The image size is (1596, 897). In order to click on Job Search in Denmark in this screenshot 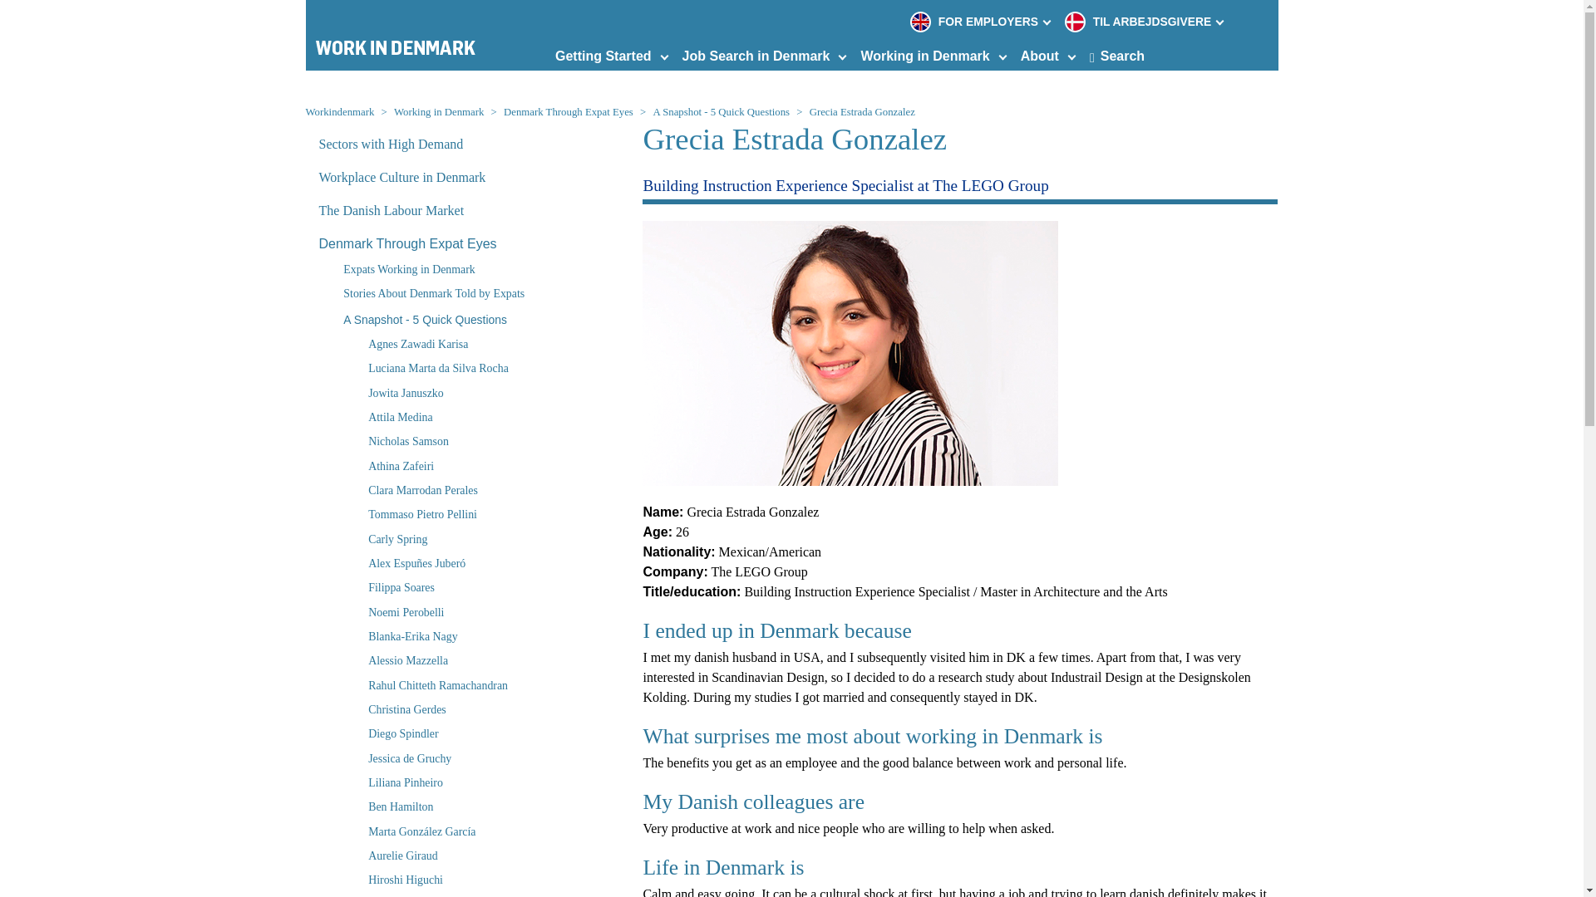, I will do `click(756, 56)`.